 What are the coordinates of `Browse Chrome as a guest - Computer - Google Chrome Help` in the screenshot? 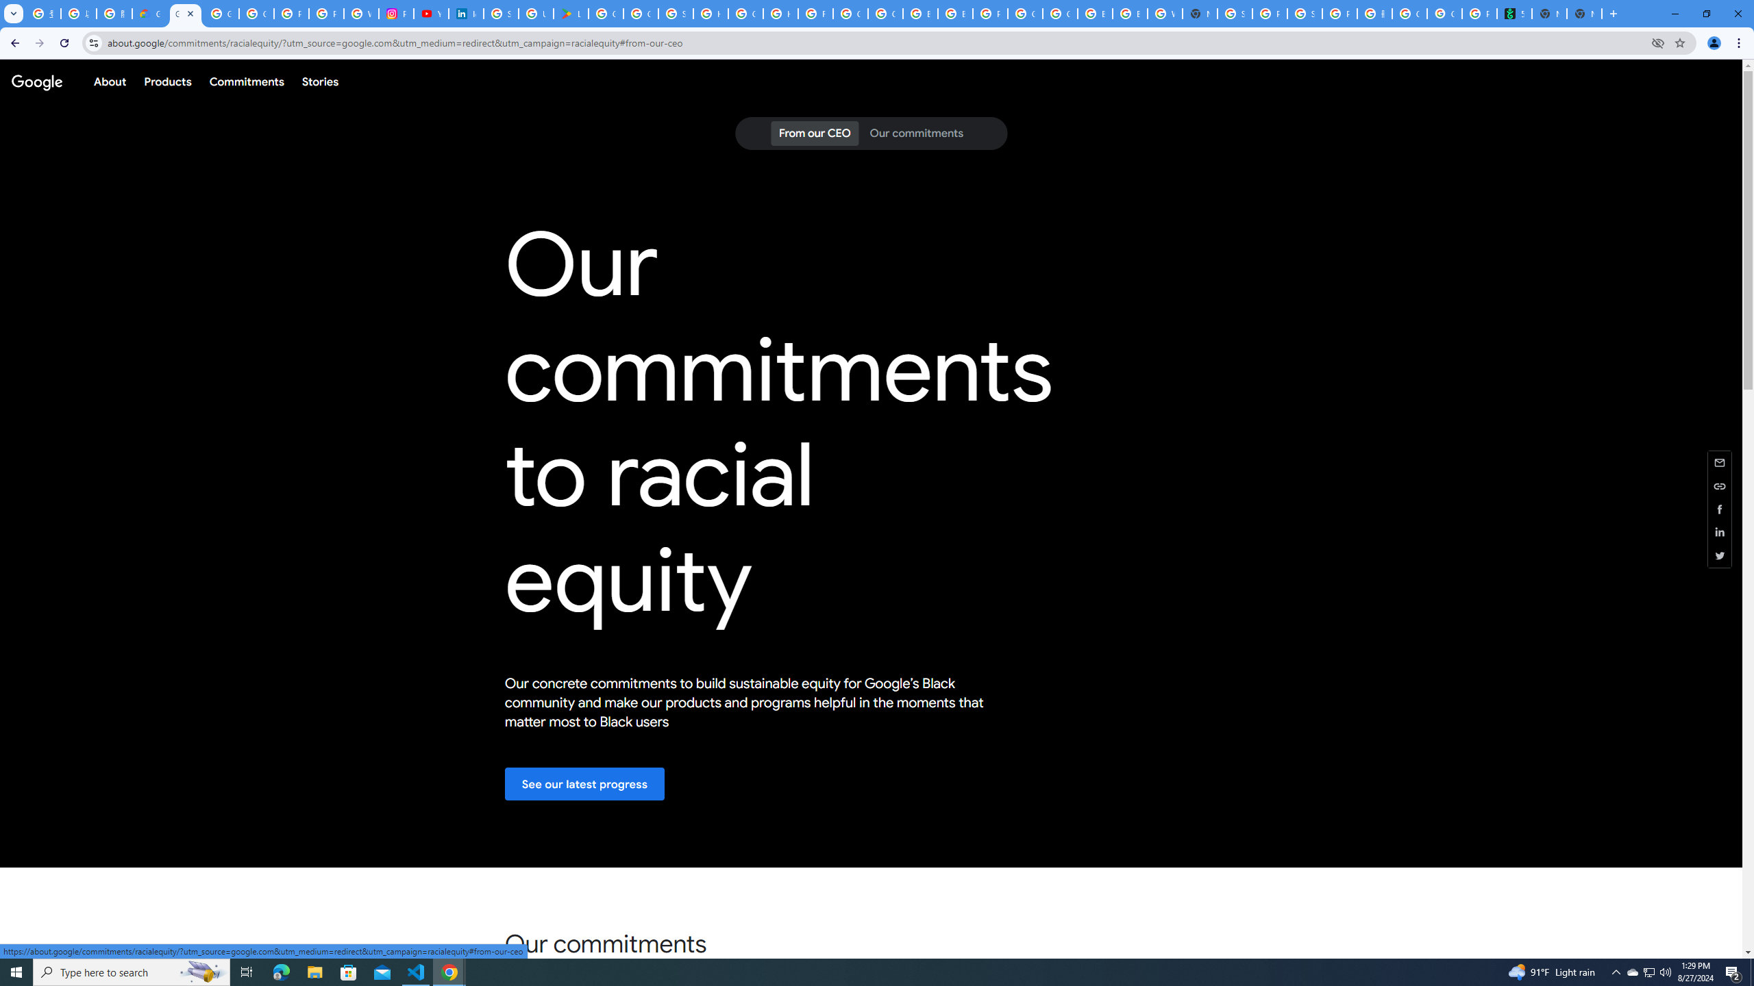 It's located at (1131, 14).